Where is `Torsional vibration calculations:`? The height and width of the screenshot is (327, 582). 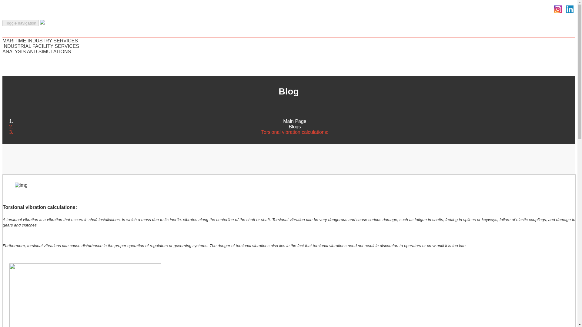 Torsional vibration calculations: is located at coordinates (40, 207).